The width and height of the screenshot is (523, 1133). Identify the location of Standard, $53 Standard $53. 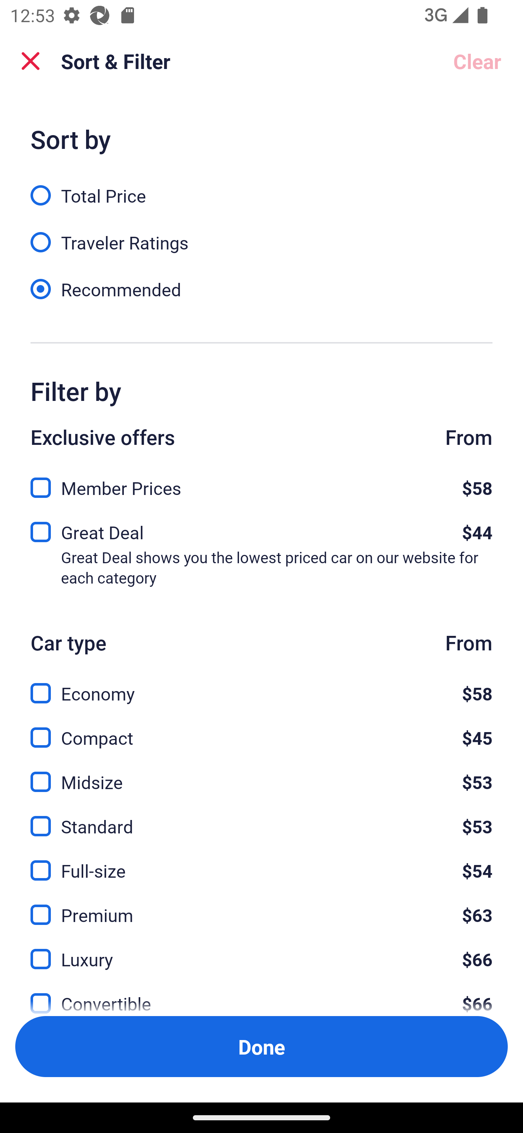
(261, 819).